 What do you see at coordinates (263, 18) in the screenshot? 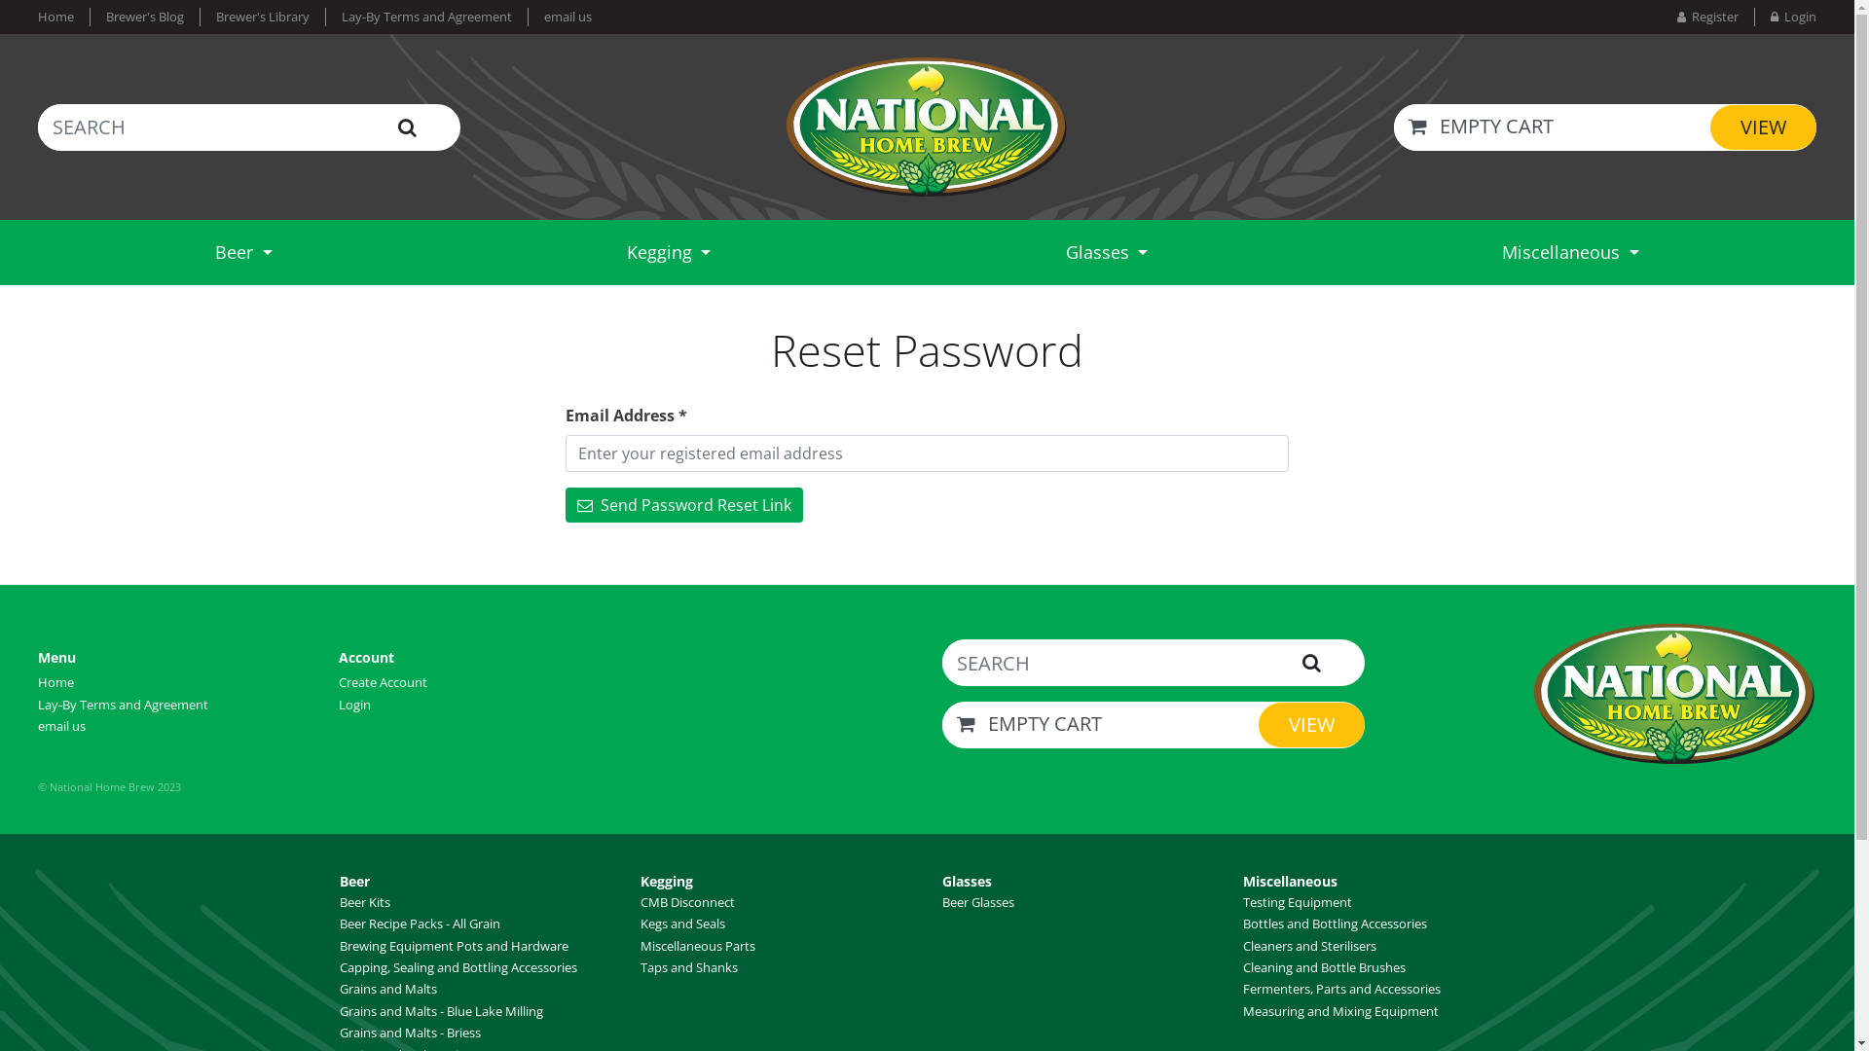
I see `Brewer's Library` at bounding box center [263, 18].